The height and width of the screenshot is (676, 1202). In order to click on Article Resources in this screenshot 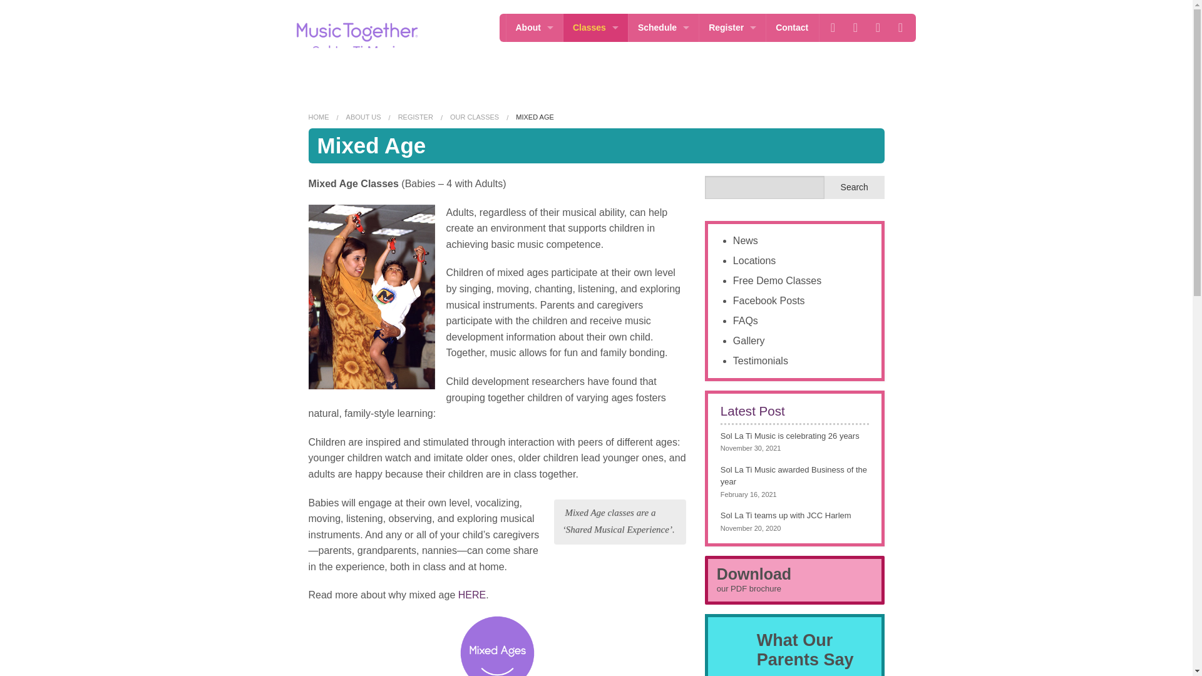, I will do `click(534, 253)`.